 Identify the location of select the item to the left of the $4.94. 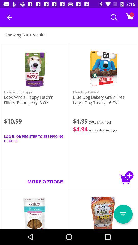
(34, 139).